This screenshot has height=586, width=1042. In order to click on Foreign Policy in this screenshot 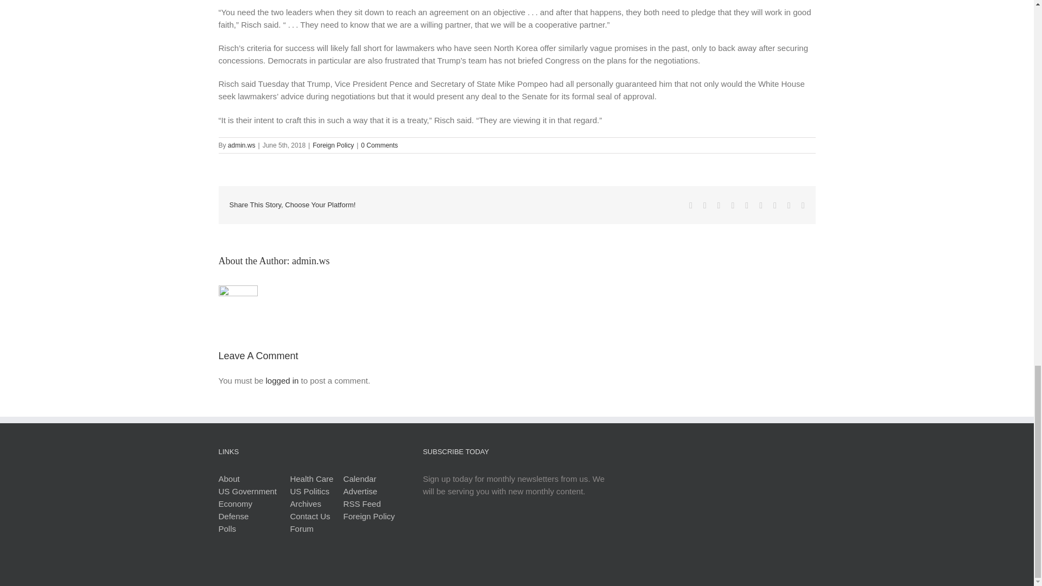, I will do `click(333, 145)`.